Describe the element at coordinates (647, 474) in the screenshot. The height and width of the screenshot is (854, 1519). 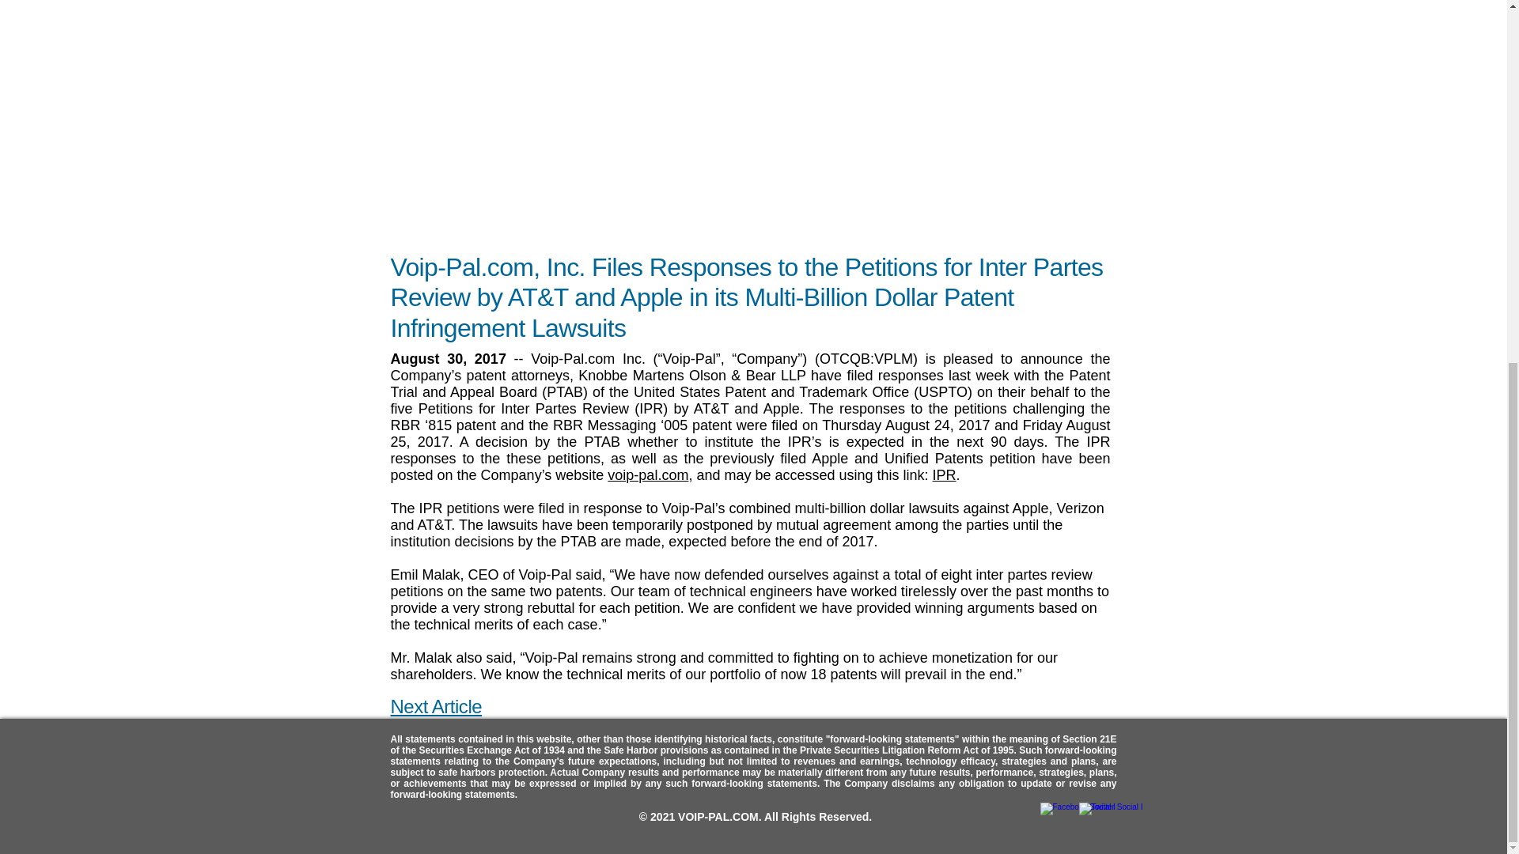
I see `voip-pal.com` at that location.